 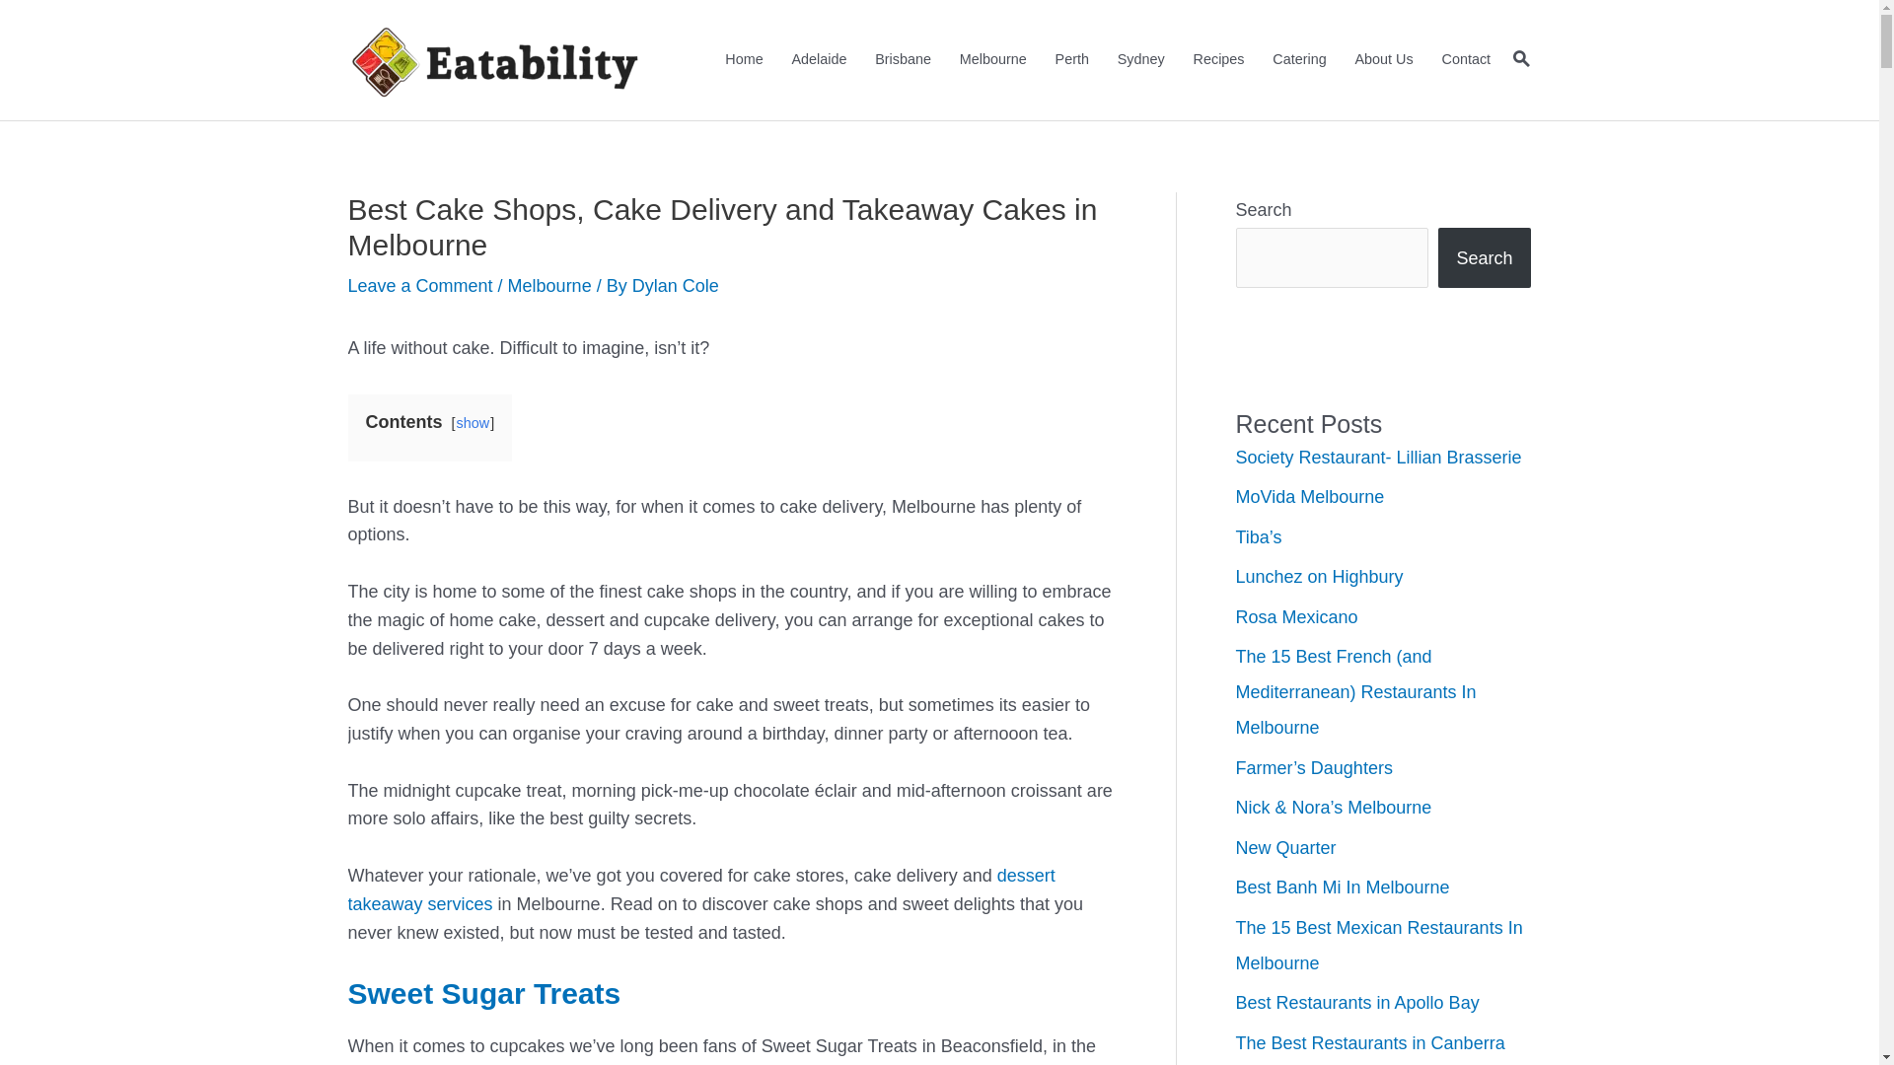 I want to click on New Quarter, so click(x=1285, y=848).